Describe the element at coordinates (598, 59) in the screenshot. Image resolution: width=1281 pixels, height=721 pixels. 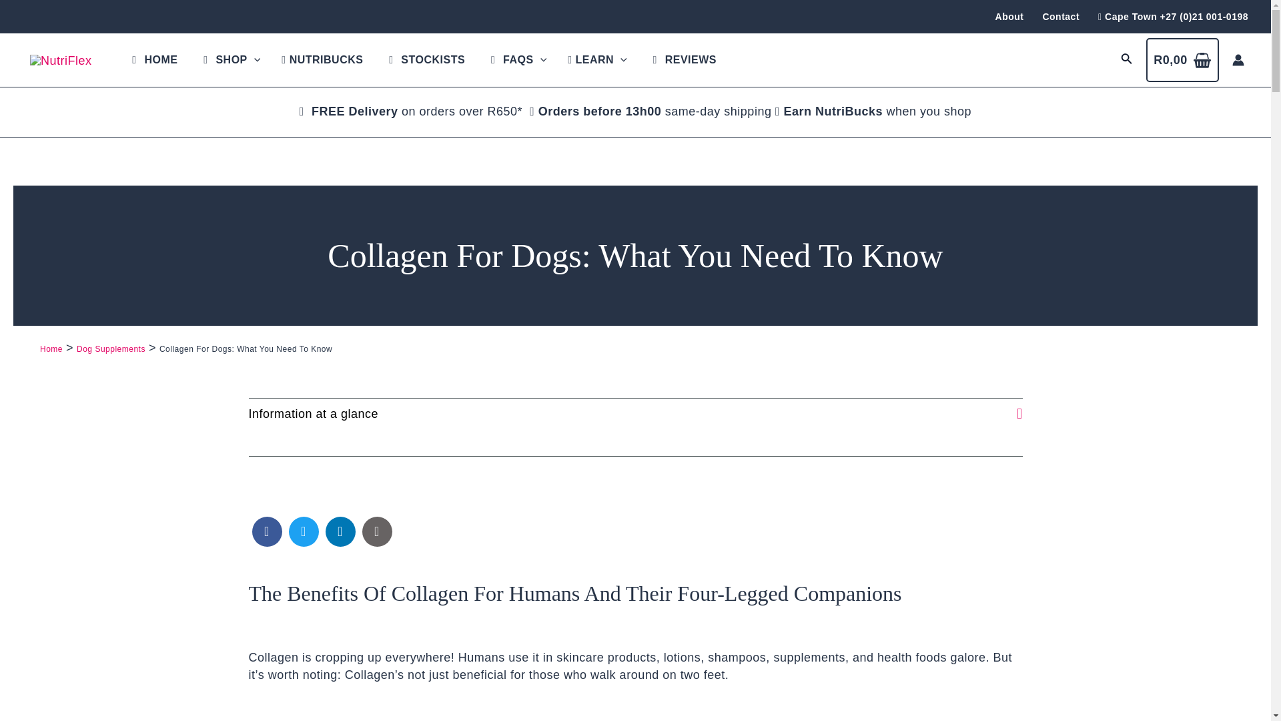
I see `LEARN` at that location.